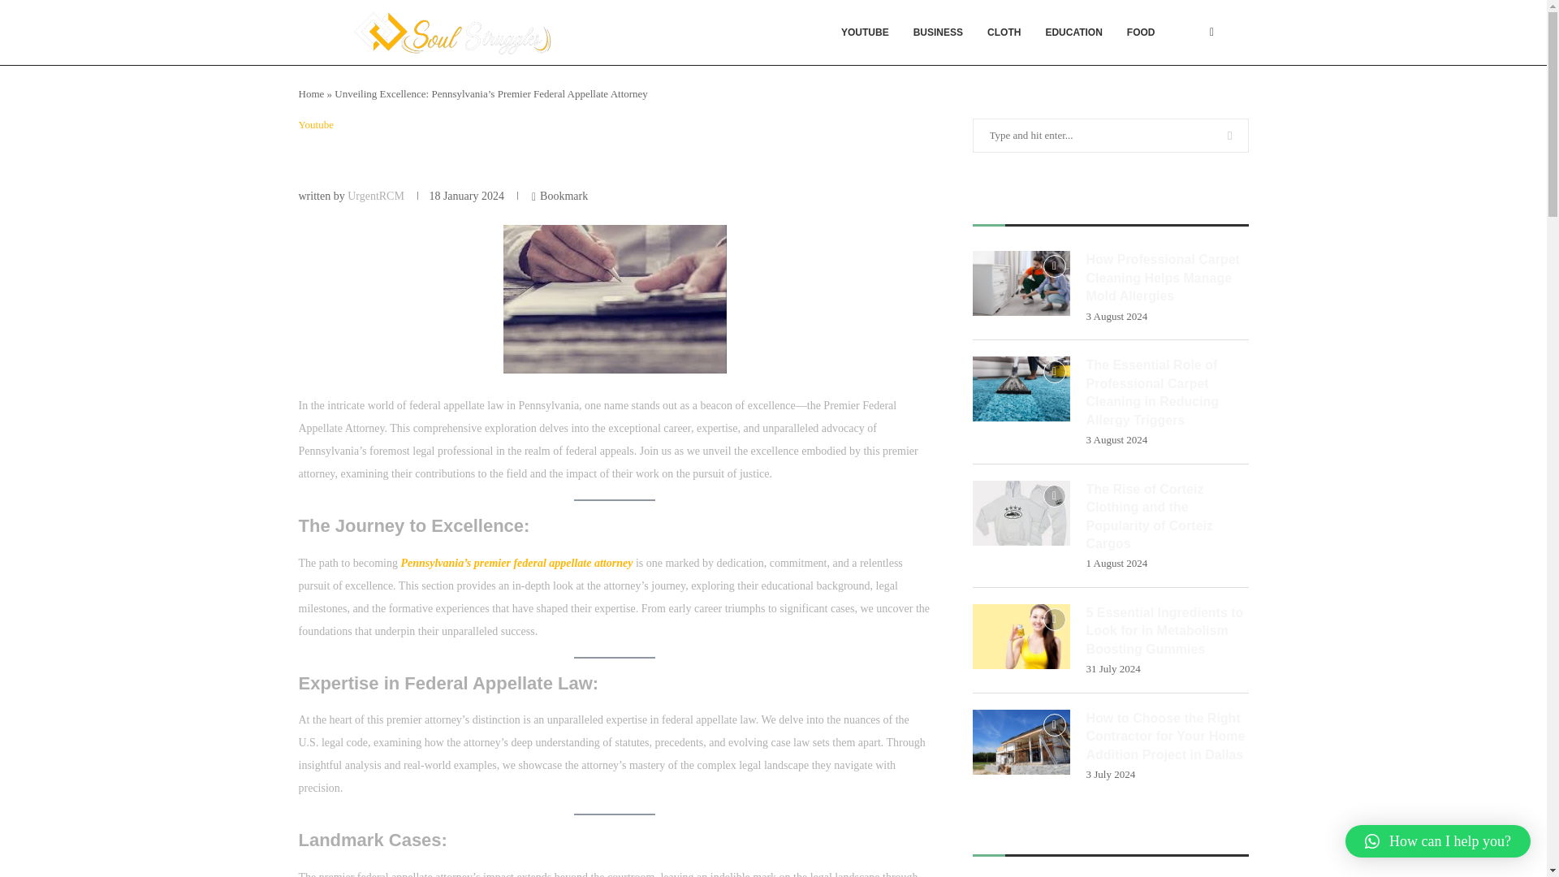 The image size is (1559, 877). What do you see at coordinates (316, 125) in the screenshot?
I see `Youtube` at bounding box center [316, 125].